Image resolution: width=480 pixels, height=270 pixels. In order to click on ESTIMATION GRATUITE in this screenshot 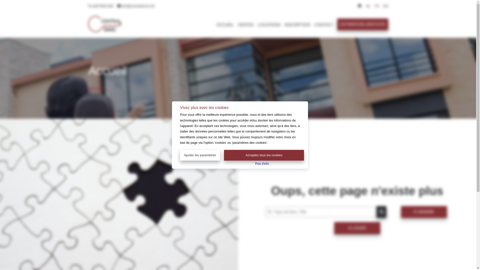, I will do `click(362, 24)`.